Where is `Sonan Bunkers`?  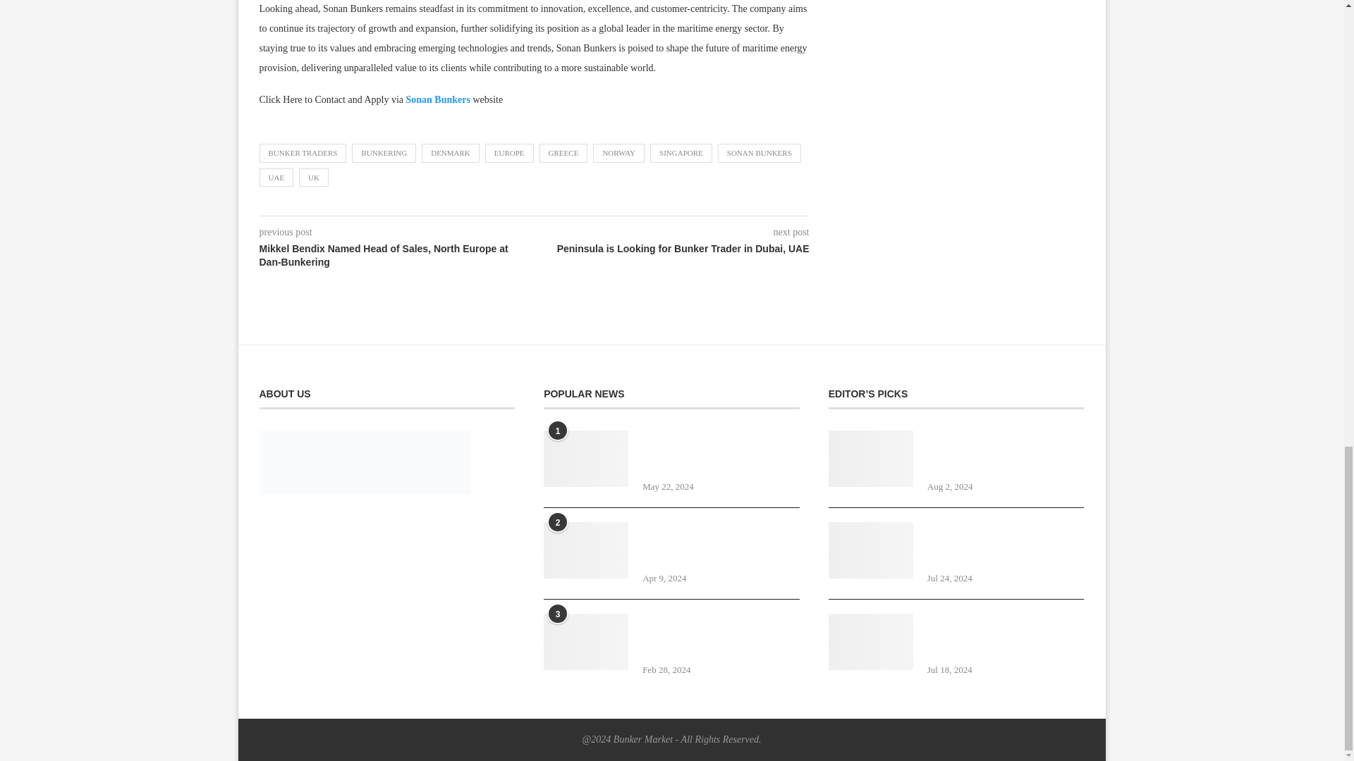
Sonan Bunkers is located at coordinates (438, 99).